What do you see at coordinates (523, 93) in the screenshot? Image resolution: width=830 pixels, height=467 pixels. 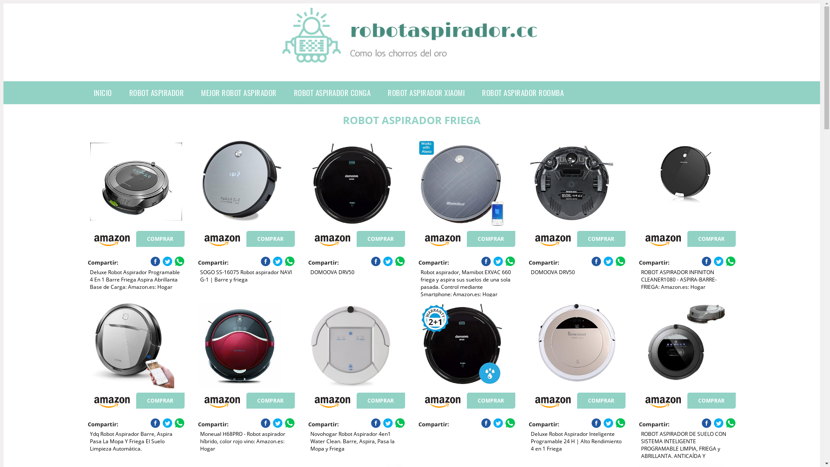 I see `ROBOT ASPIRADOR ROOMBA` at bounding box center [523, 93].